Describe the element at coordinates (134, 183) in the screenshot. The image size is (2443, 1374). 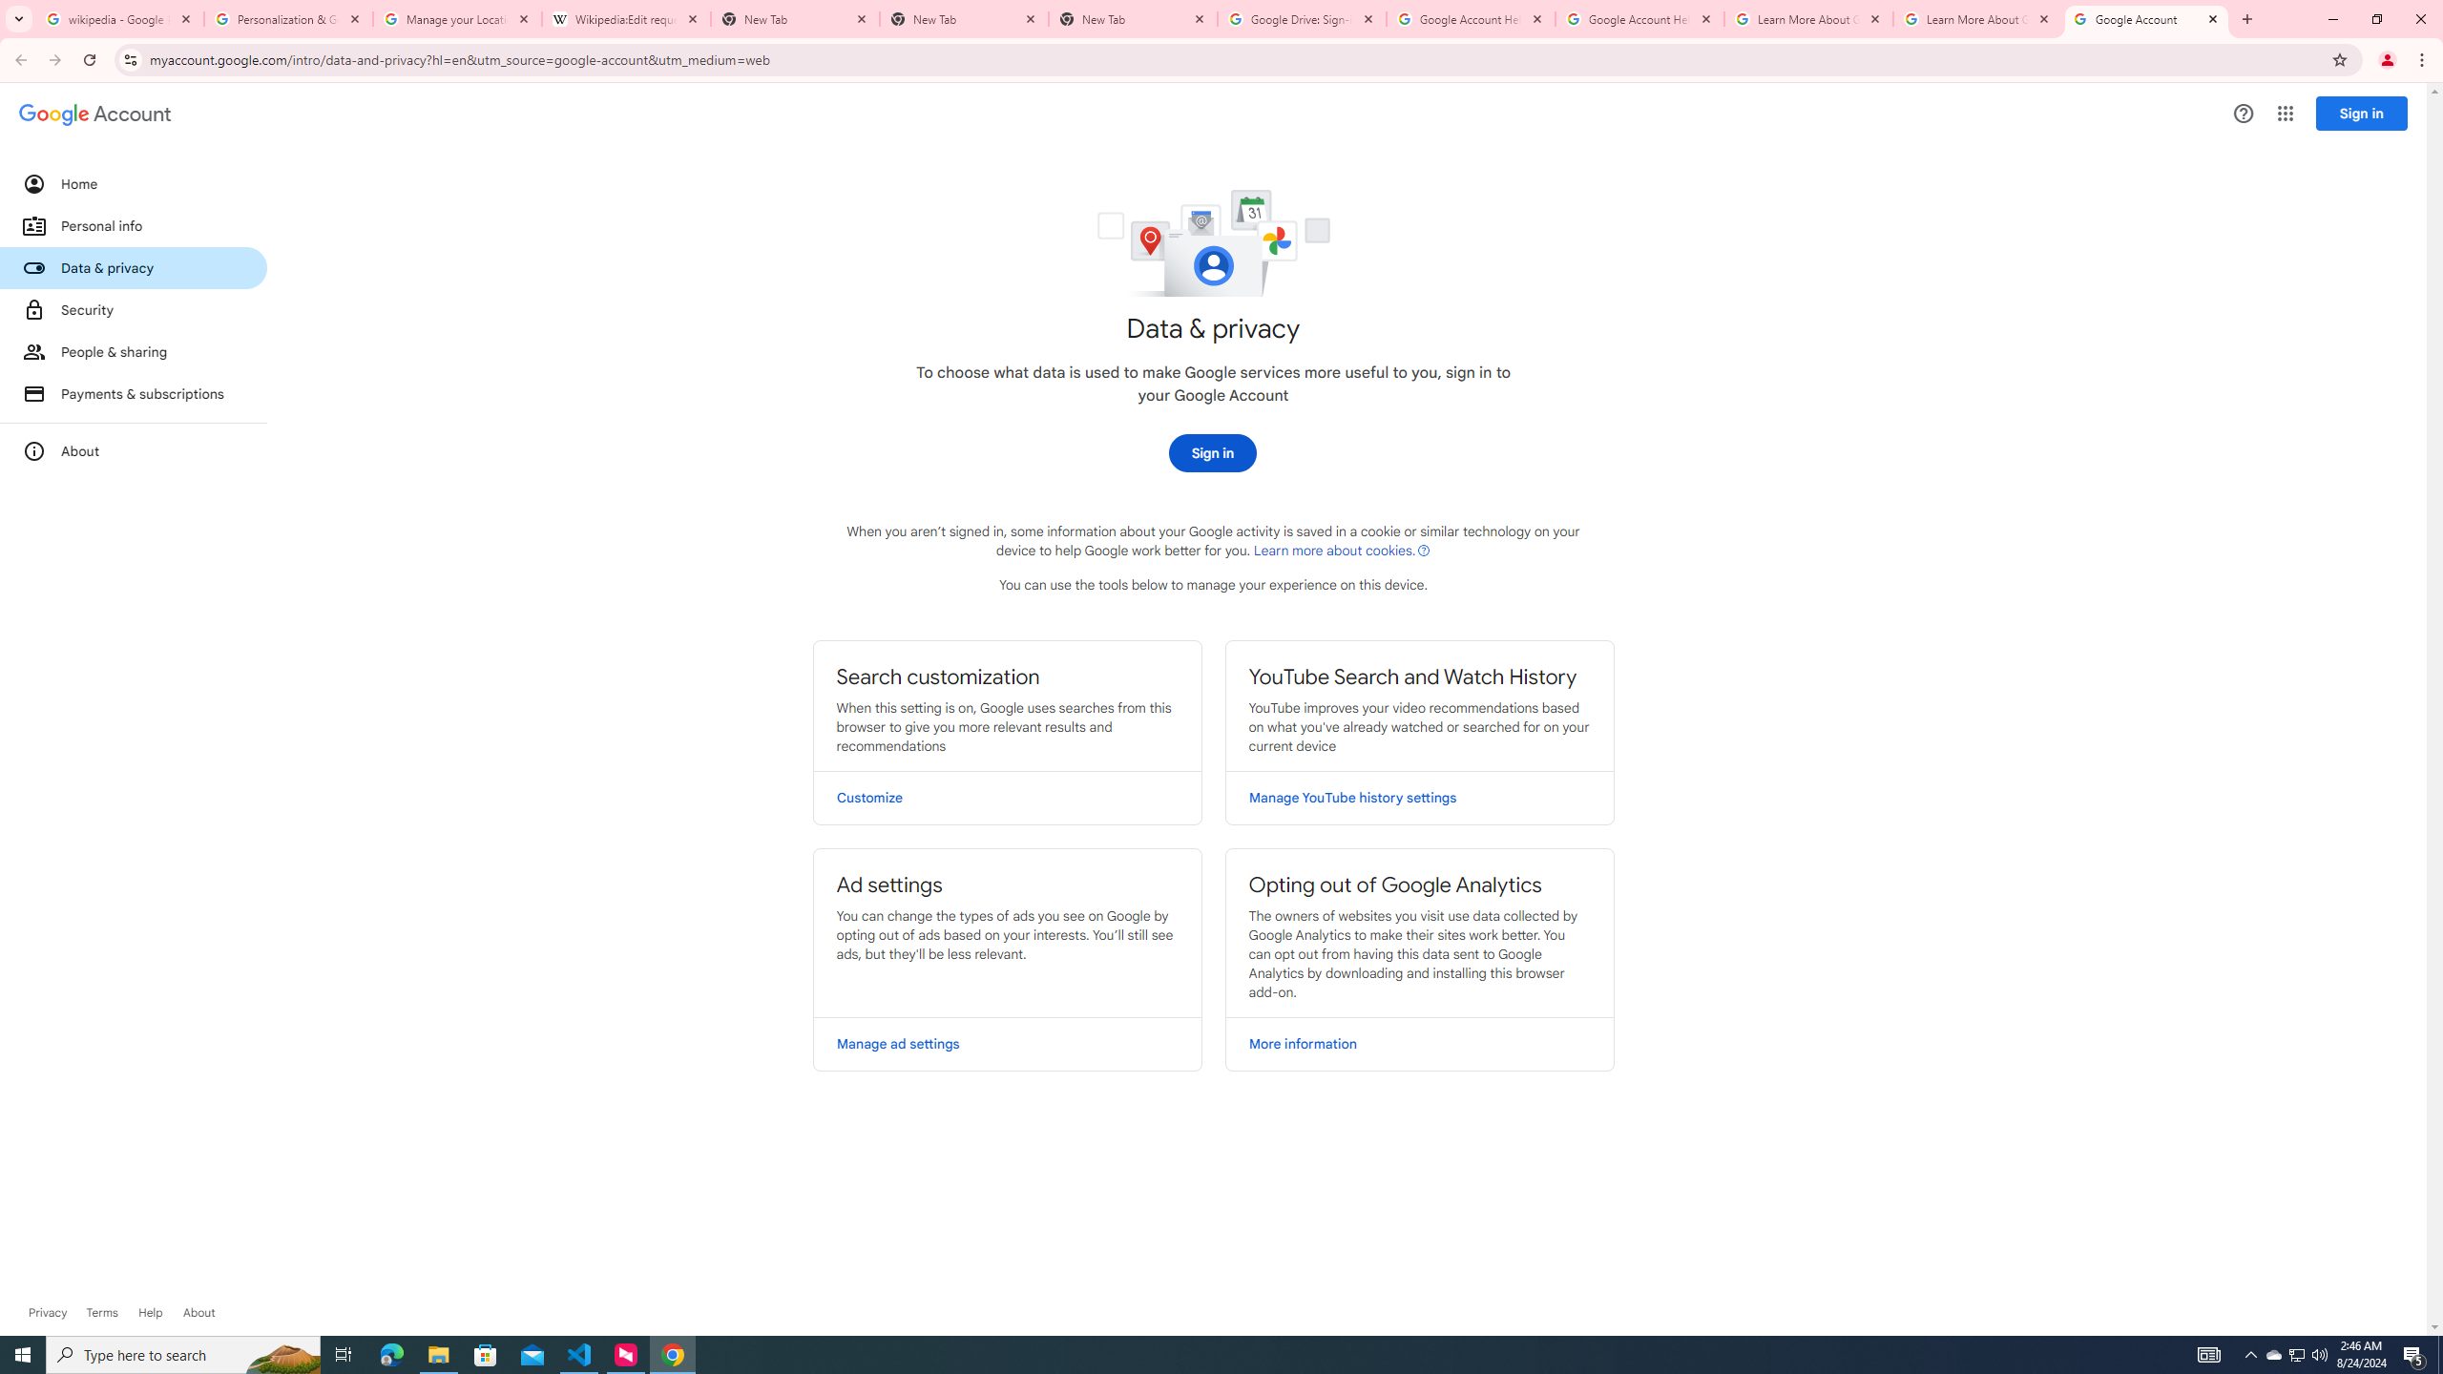
I see `Home` at that location.